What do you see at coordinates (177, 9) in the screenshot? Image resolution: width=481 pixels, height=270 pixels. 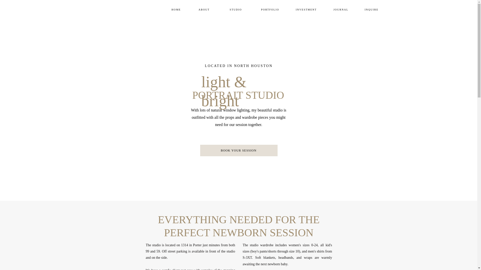 I see `HOME` at bounding box center [177, 9].